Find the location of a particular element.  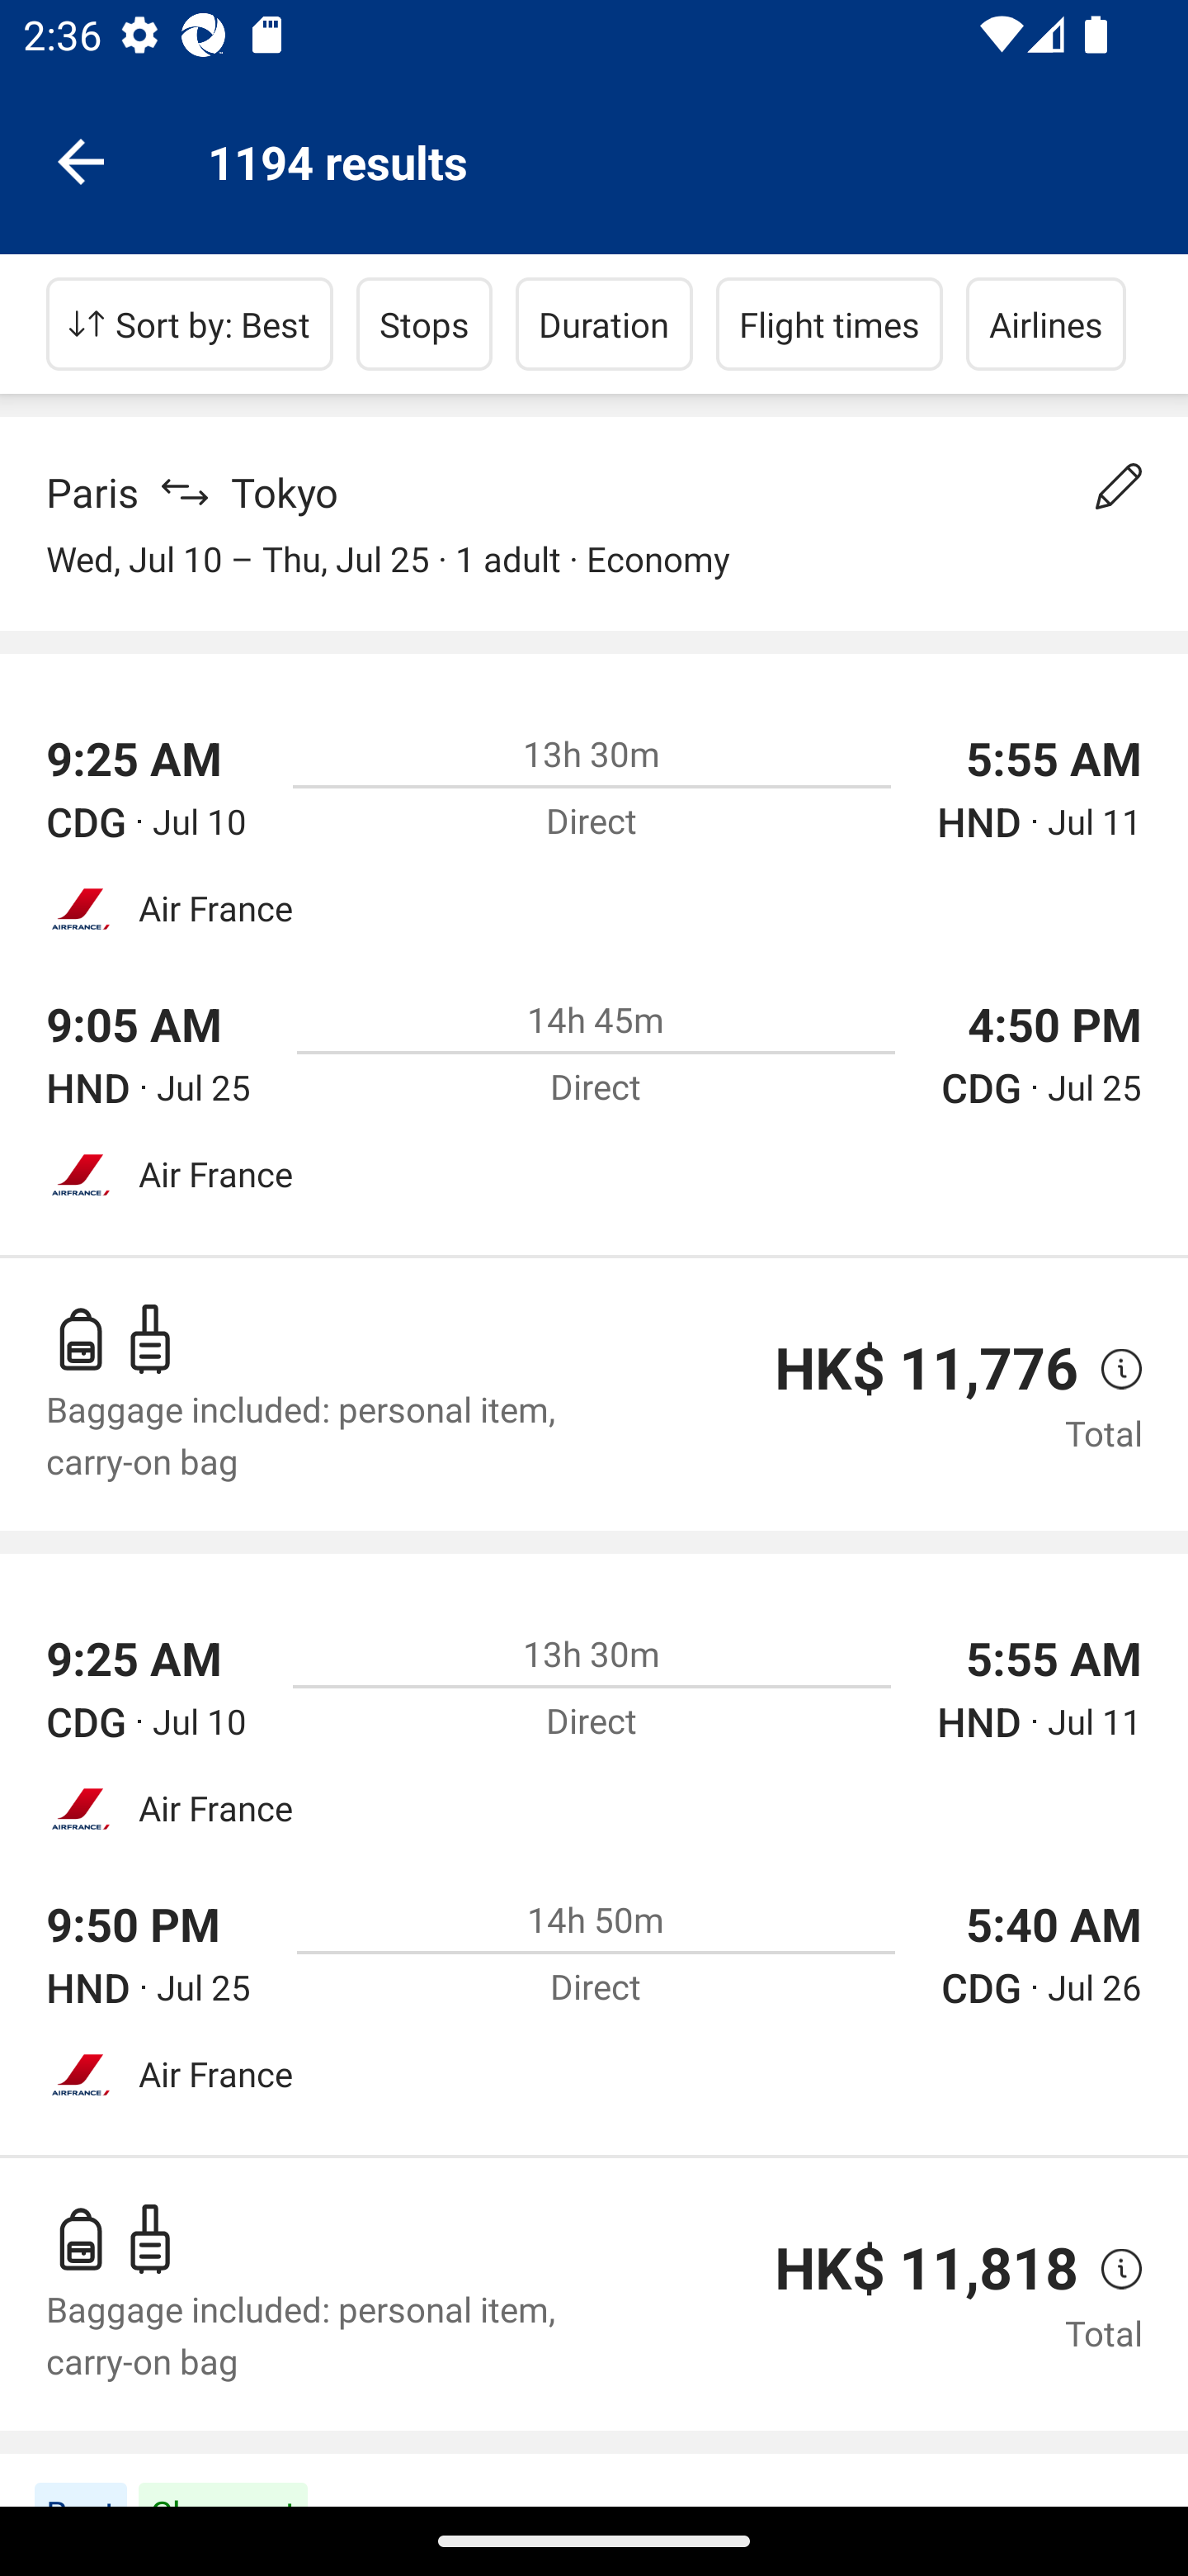

Airlines is located at coordinates (1046, 324).